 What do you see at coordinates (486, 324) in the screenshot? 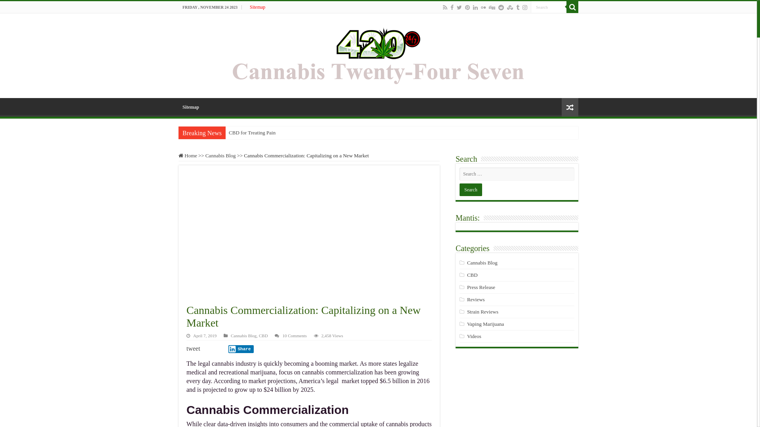
I see `Vaping Marijuana` at bounding box center [486, 324].